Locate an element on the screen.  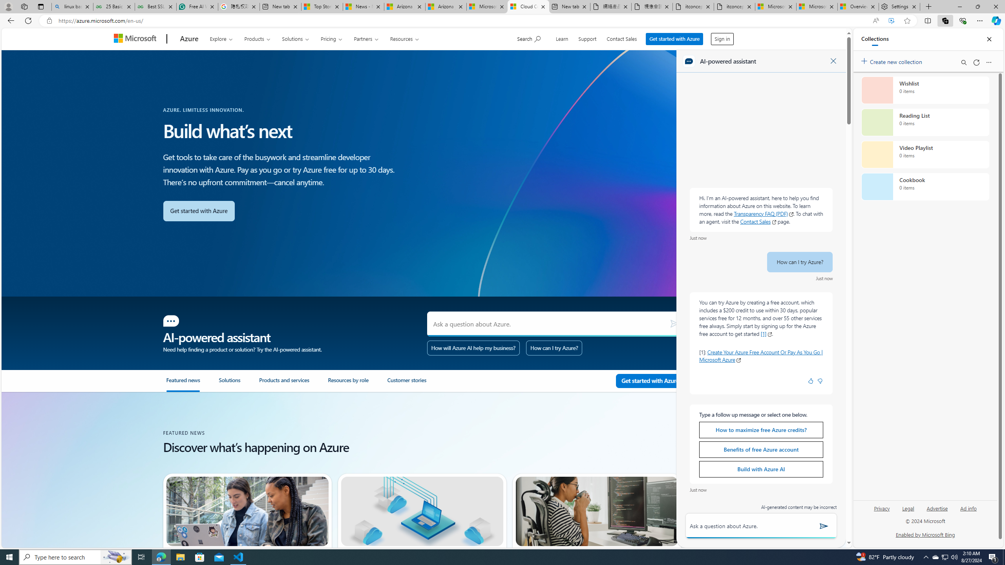
Message input box is located at coordinates (749, 526).